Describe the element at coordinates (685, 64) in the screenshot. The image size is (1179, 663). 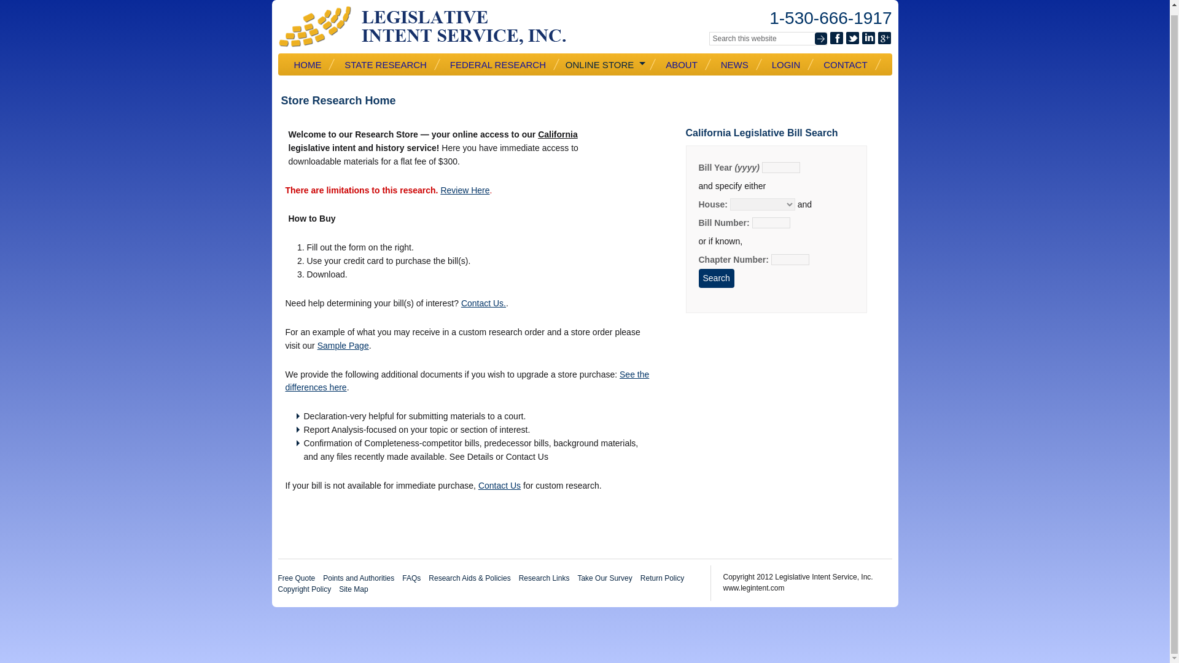
I see `ABOUT` at that location.